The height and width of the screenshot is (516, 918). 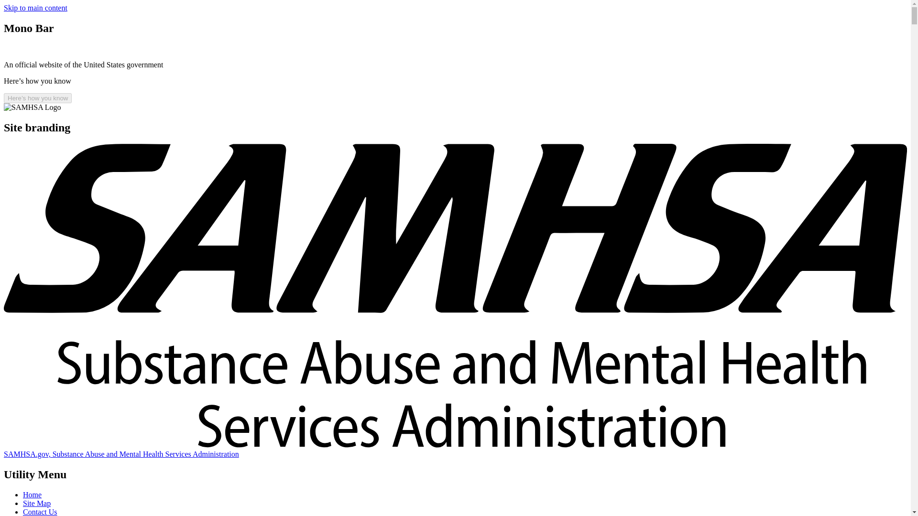 I want to click on Contact Us, so click(x=40, y=512).